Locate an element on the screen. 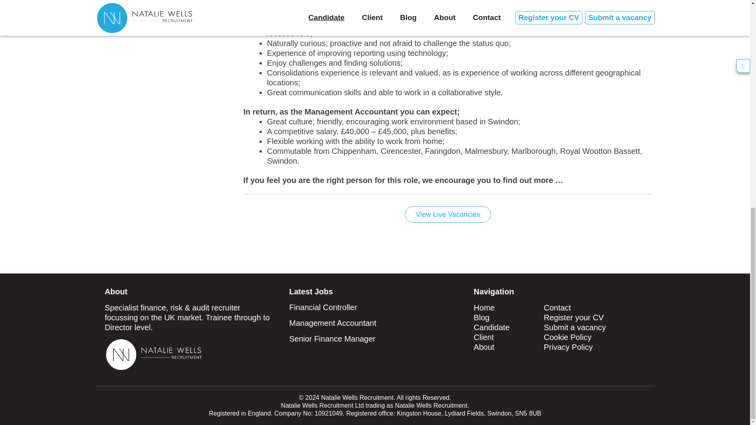 Image resolution: width=756 pixels, height=425 pixels. About is located at coordinates (484, 347).